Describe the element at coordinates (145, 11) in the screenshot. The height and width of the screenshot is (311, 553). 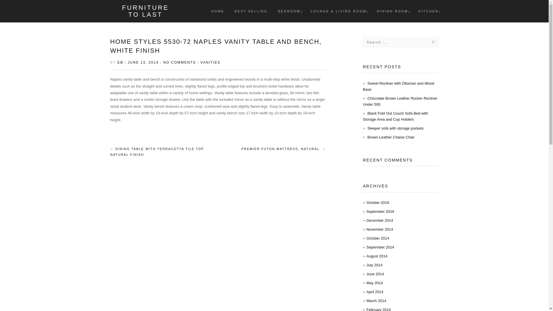
I see `FURNITURE TO LAST` at that location.